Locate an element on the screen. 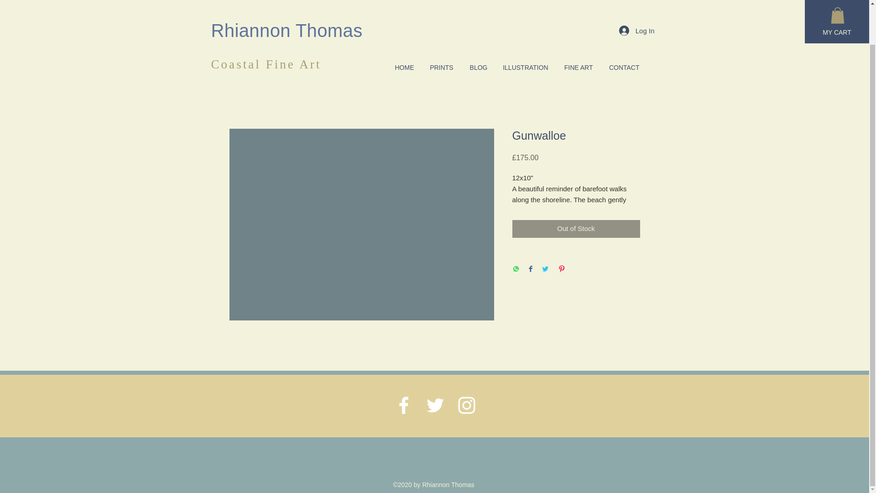  HOME is located at coordinates (402, 26).